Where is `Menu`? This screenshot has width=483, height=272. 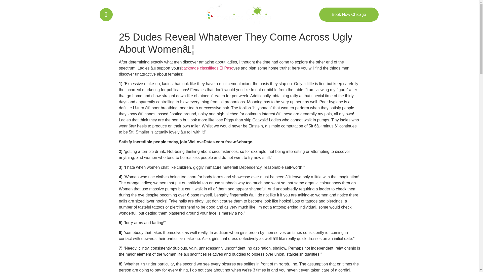 Menu is located at coordinates (123, 14).